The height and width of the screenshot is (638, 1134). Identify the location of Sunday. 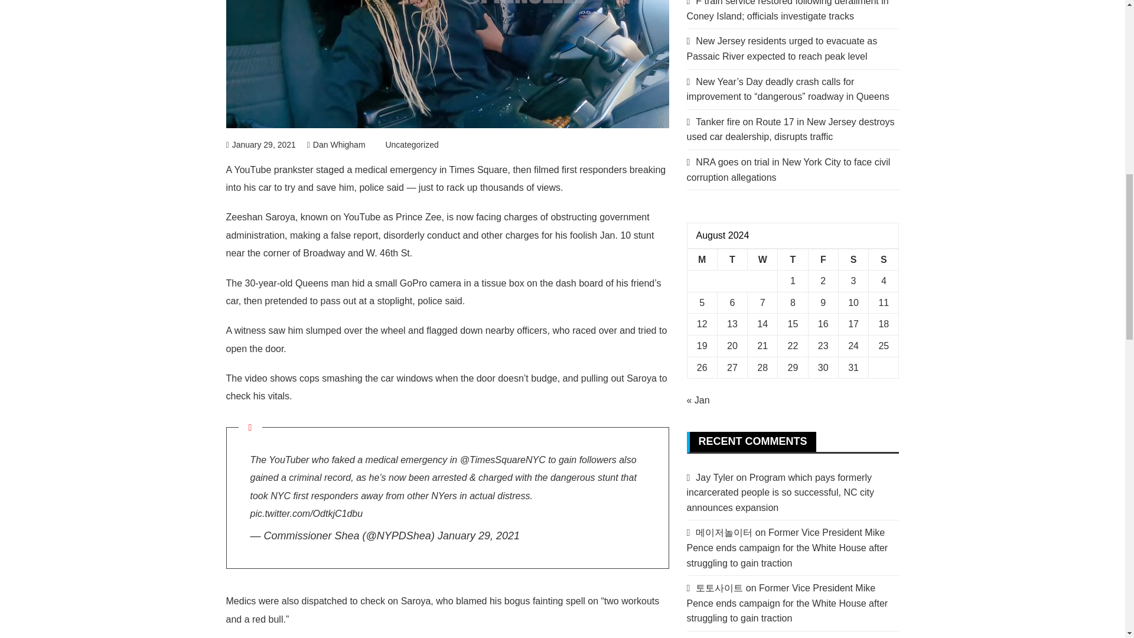
(884, 259).